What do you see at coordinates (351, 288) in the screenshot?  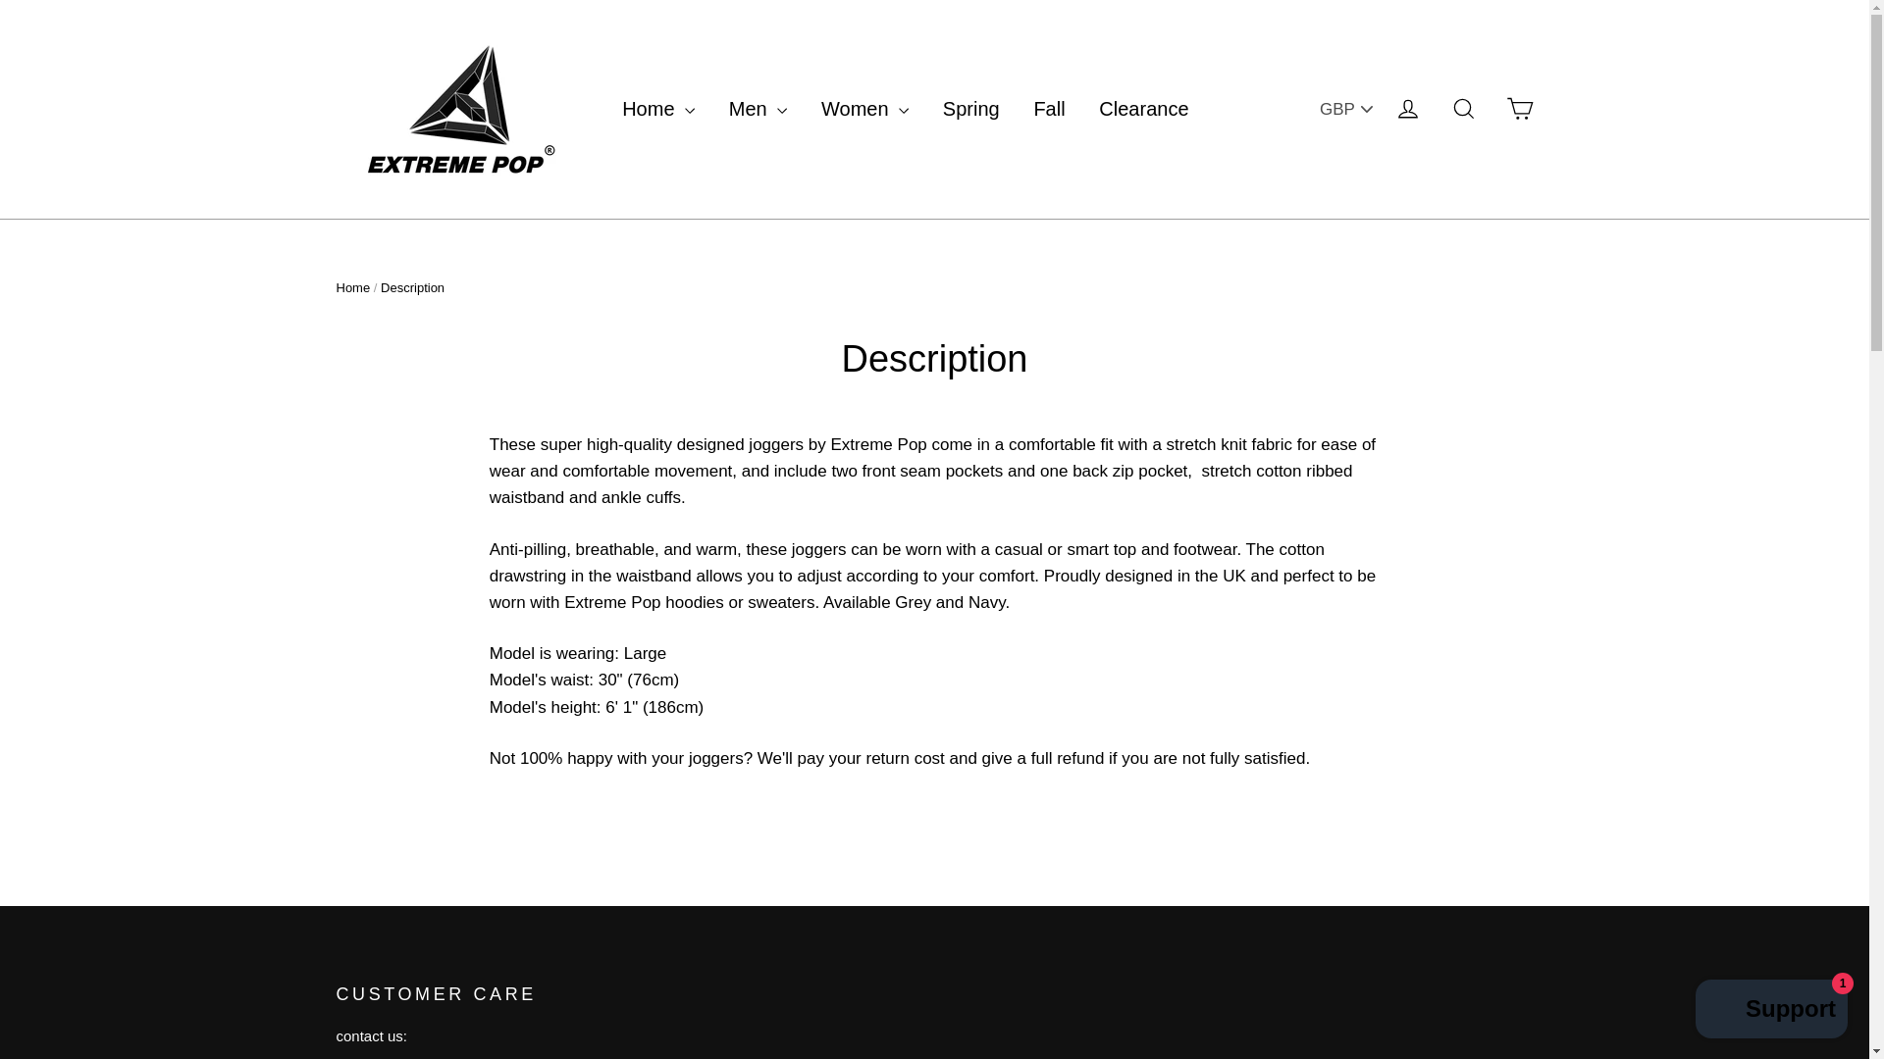 I see `Back to the frontpage` at bounding box center [351, 288].